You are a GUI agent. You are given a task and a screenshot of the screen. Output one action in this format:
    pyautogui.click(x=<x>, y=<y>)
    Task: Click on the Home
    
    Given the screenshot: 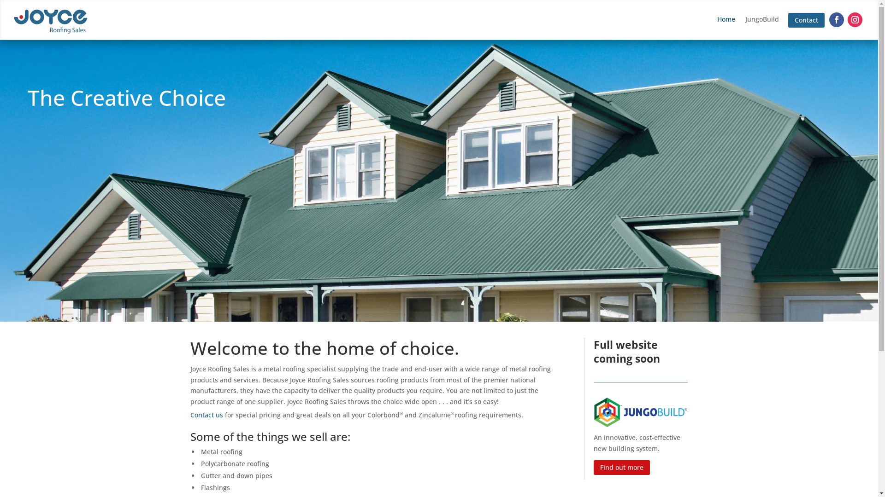 What is the action you would take?
    pyautogui.click(x=726, y=21)
    